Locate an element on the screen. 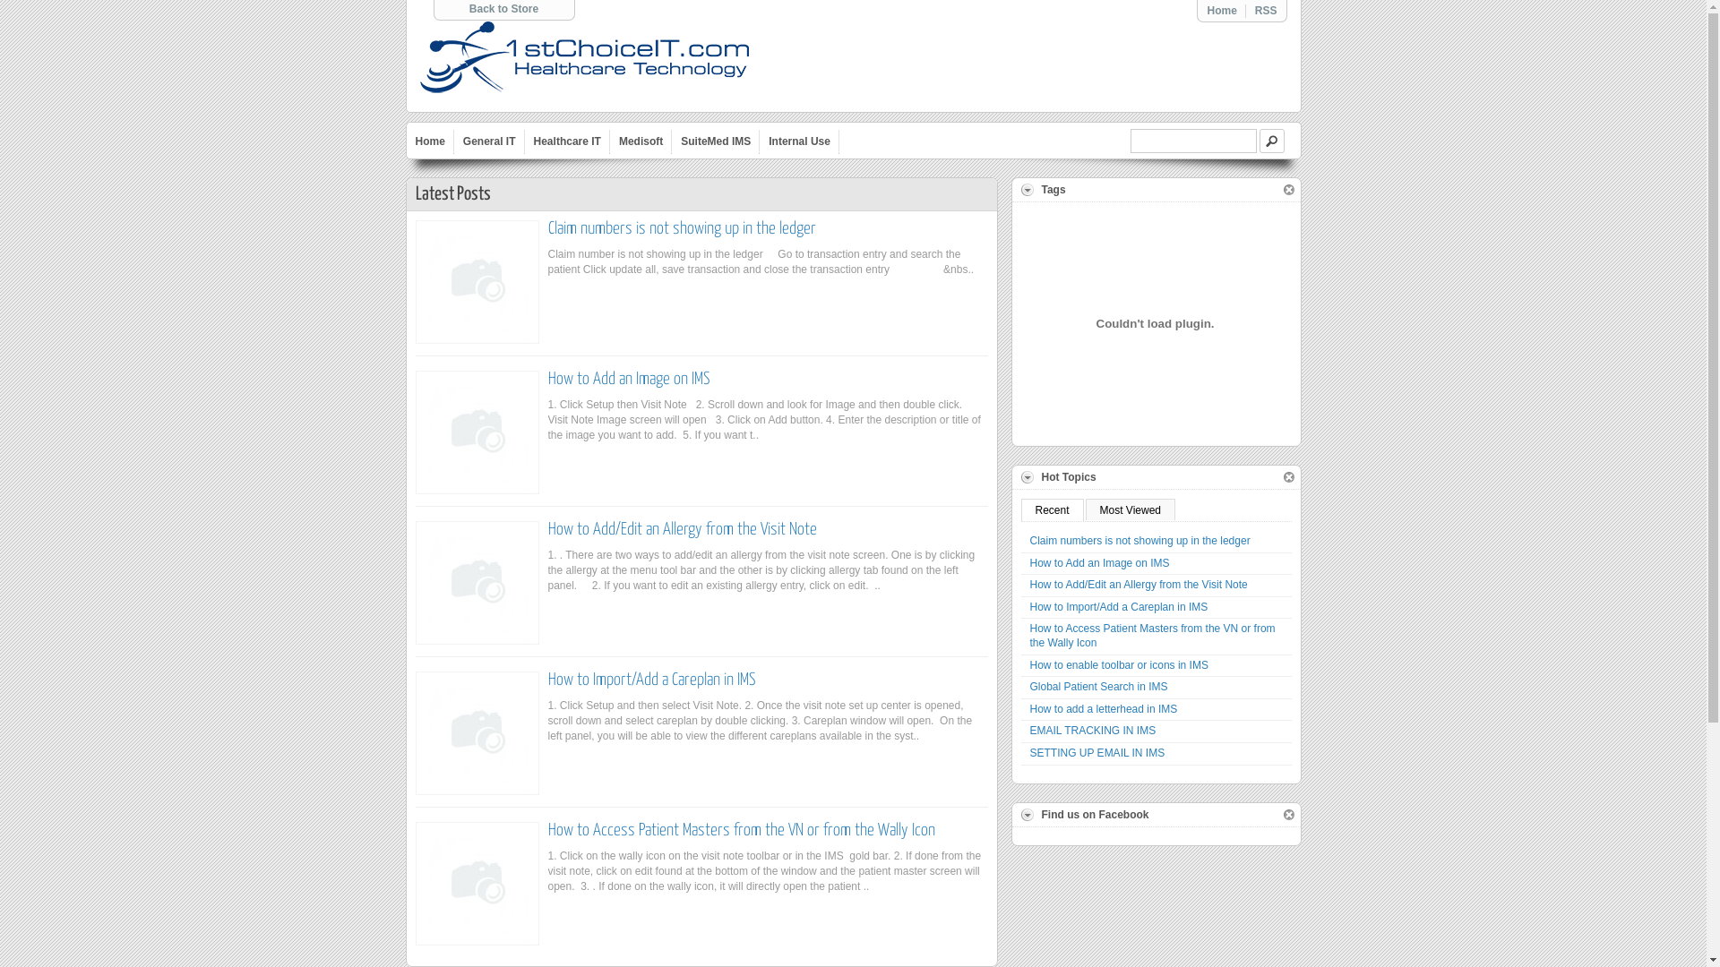  SuiteMed IMS is located at coordinates (716, 141).